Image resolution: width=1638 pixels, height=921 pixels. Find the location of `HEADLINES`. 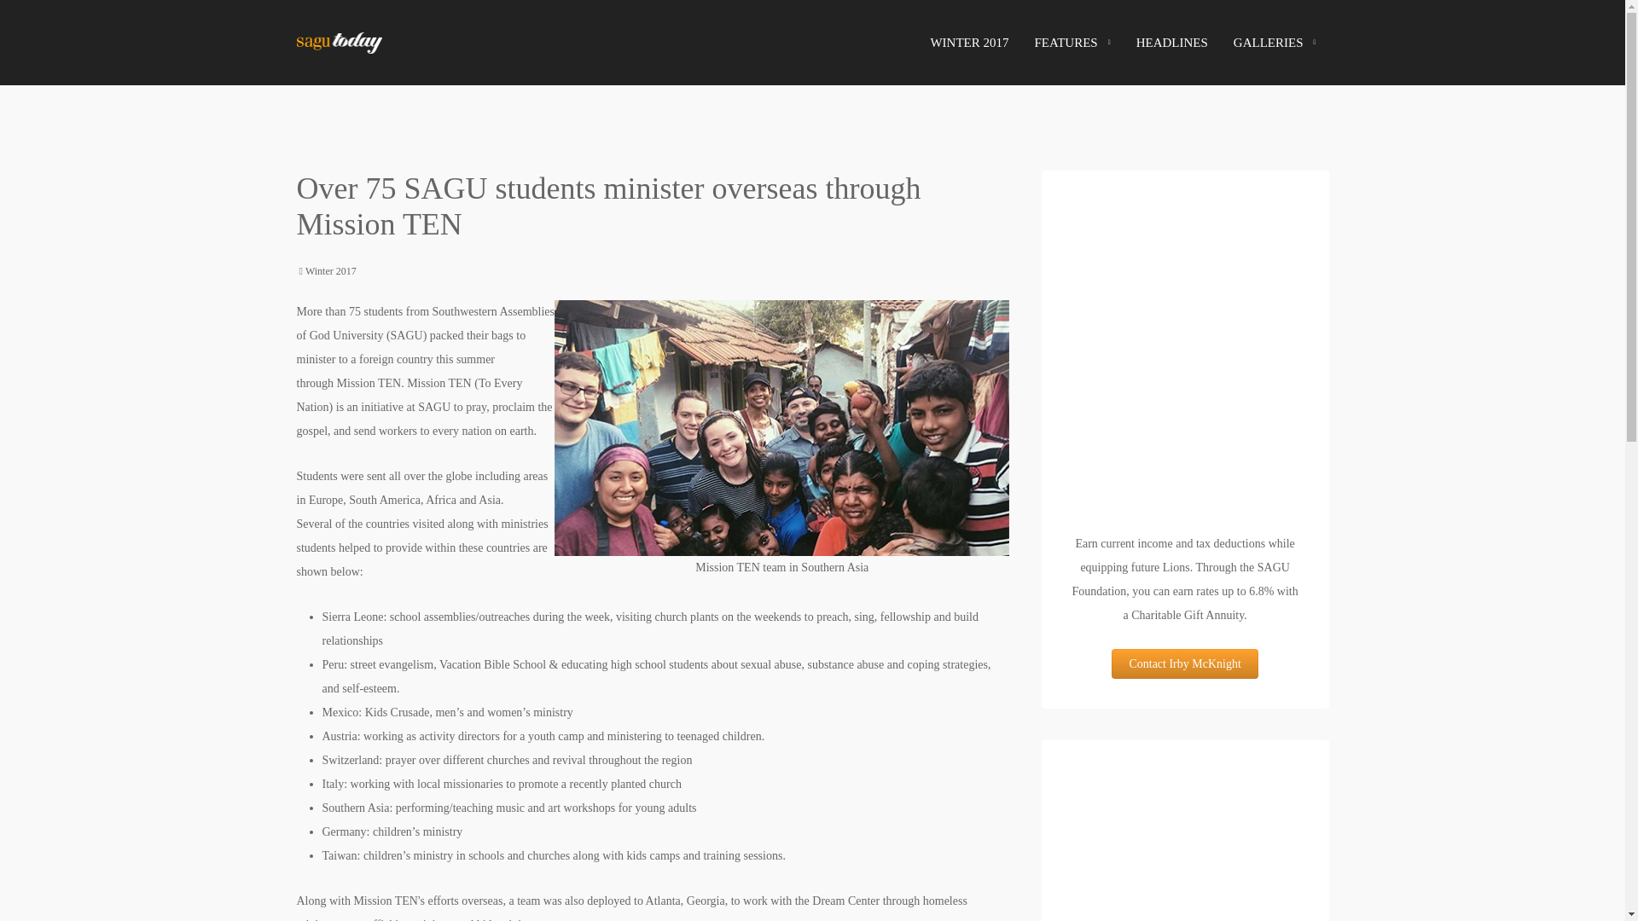

HEADLINES is located at coordinates (1172, 43).